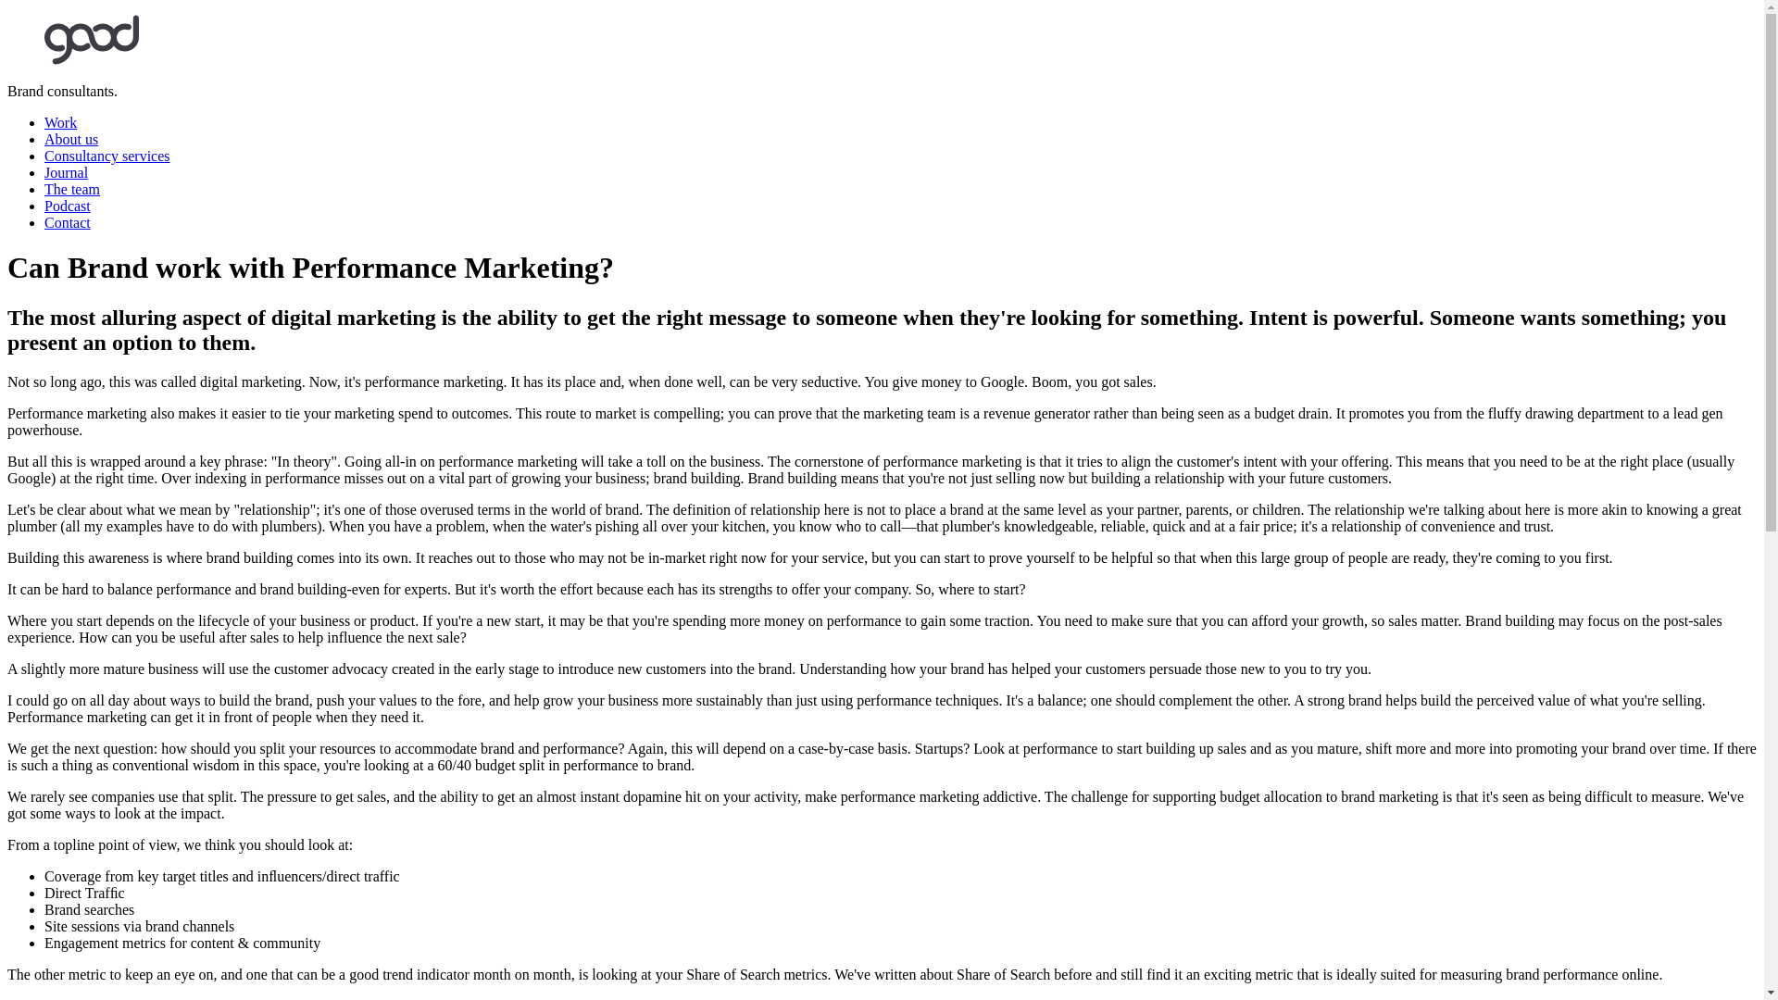  Describe the element at coordinates (91, 40) in the screenshot. I see `Good` at that location.